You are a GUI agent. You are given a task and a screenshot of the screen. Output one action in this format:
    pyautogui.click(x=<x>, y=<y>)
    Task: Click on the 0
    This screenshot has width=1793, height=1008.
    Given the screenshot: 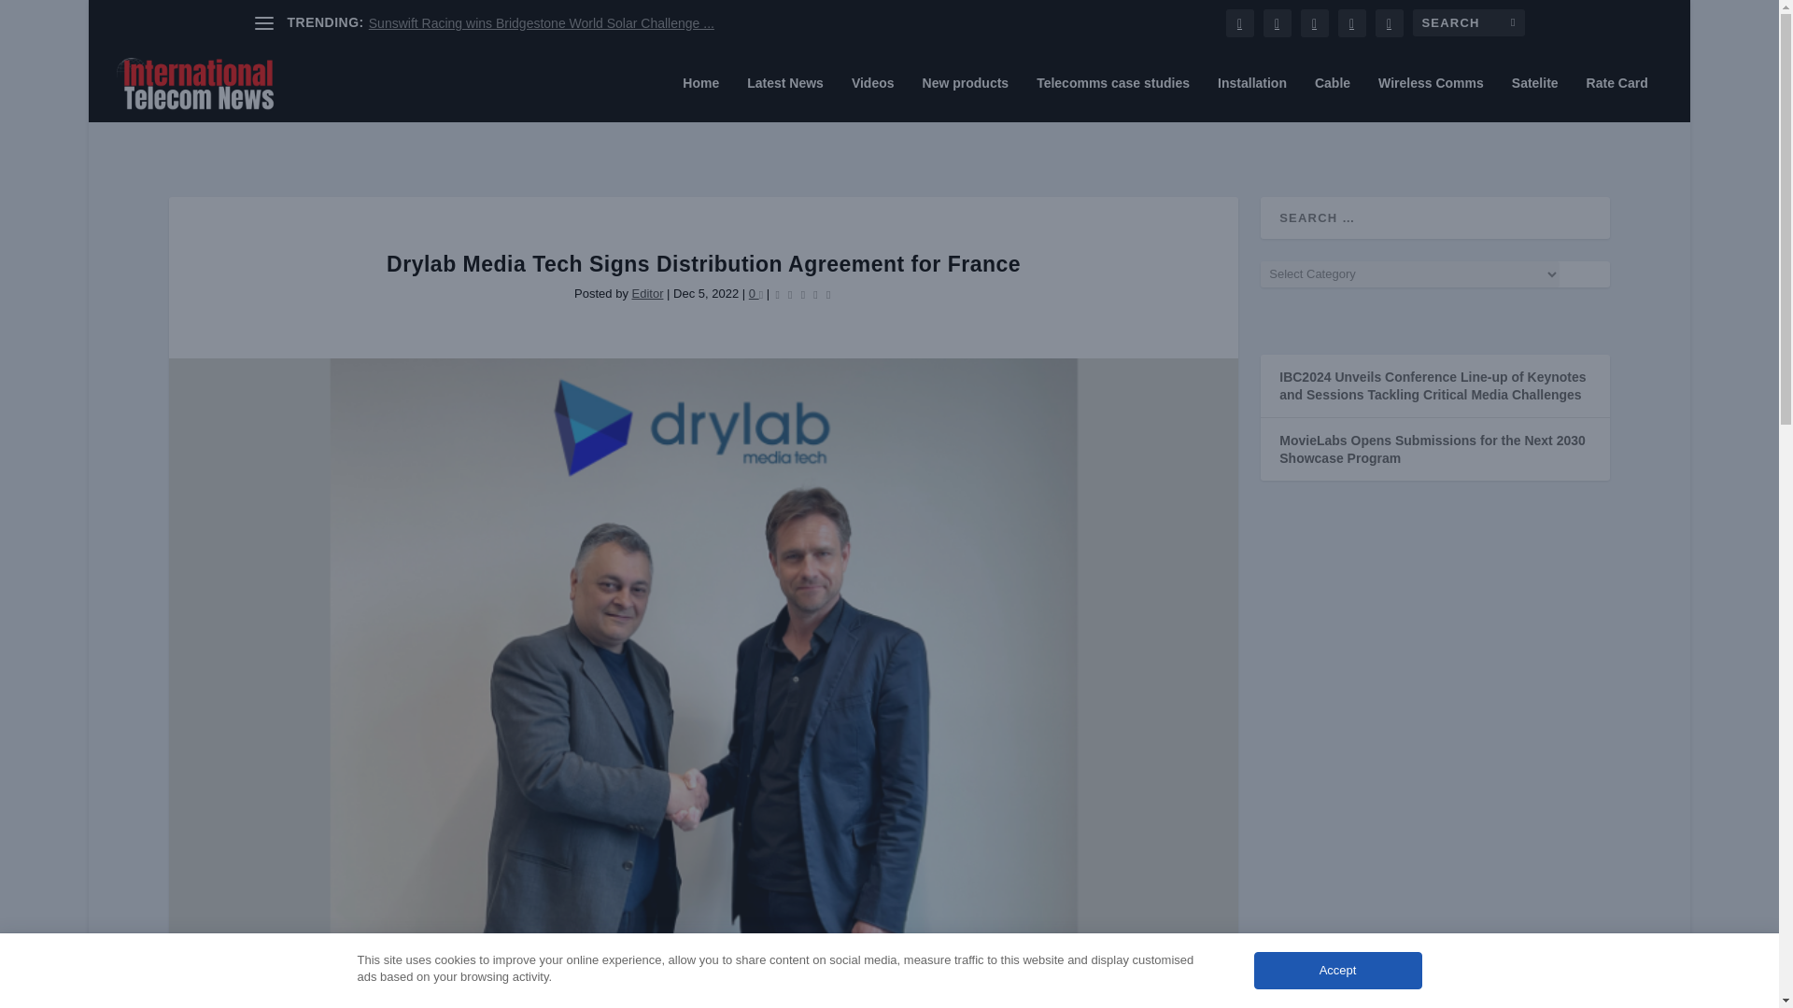 What is the action you would take?
    pyautogui.click(x=756, y=293)
    